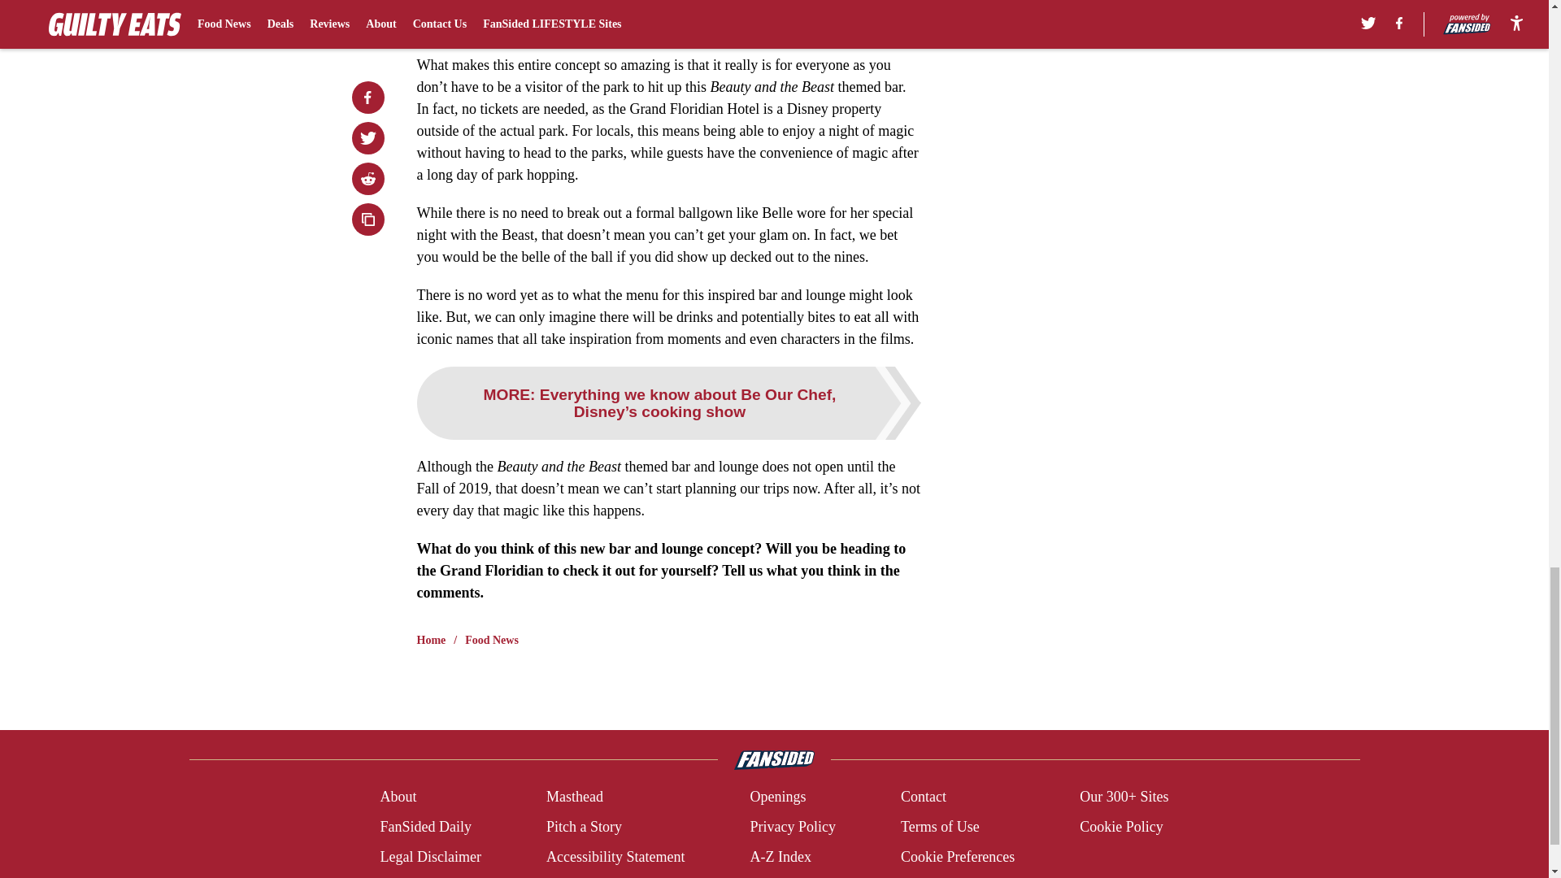 Image resolution: width=1561 pixels, height=878 pixels. Describe the element at coordinates (424, 828) in the screenshot. I see `FanSided Daily` at that location.